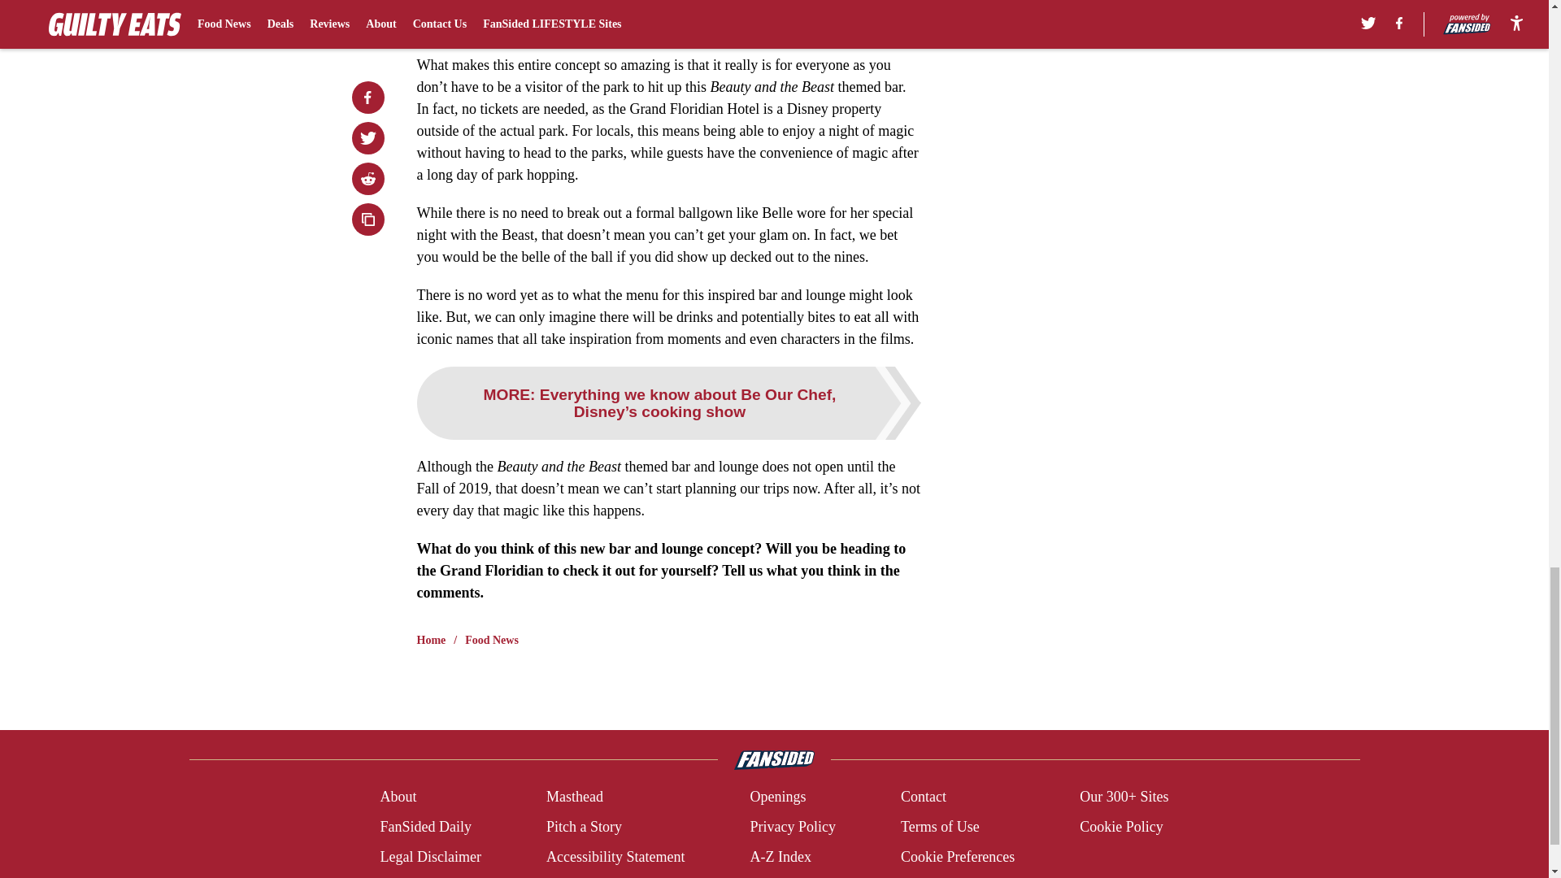 Image resolution: width=1561 pixels, height=878 pixels. Describe the element at coordinates (424, 828) in the screenshot. I see `FanSided Daily` at that location.